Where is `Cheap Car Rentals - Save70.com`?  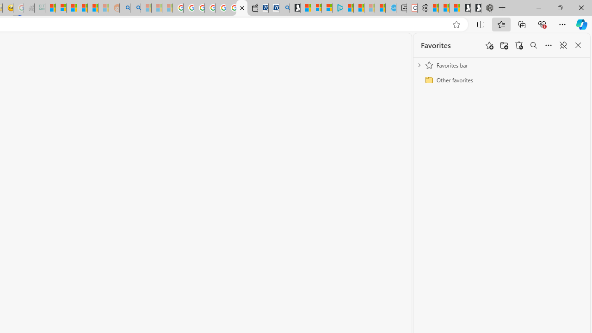 Cheap Car Rentals - Save70.com is located at coordinates (274, 8).